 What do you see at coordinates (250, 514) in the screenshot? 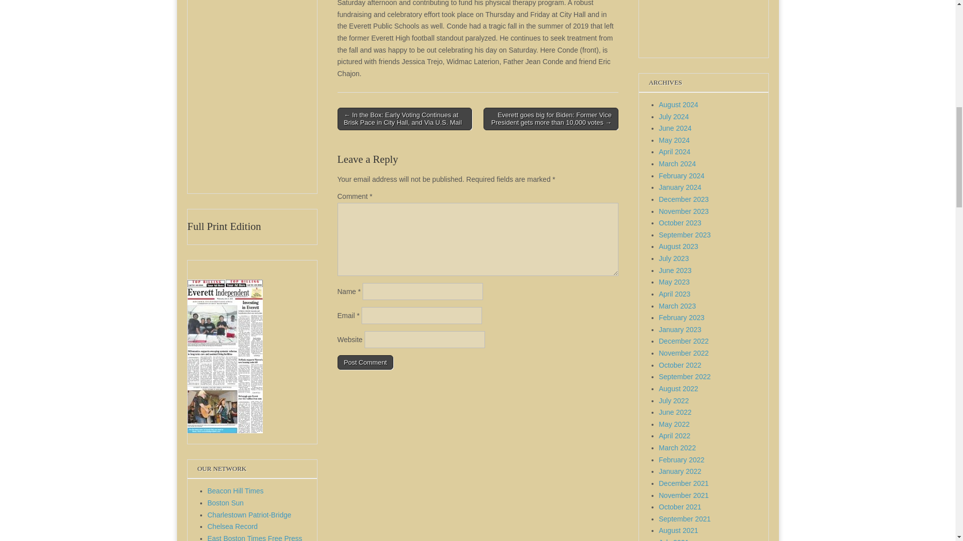
I see `Charlestown Patriot-Bridge` at bounding box center [250, 514].